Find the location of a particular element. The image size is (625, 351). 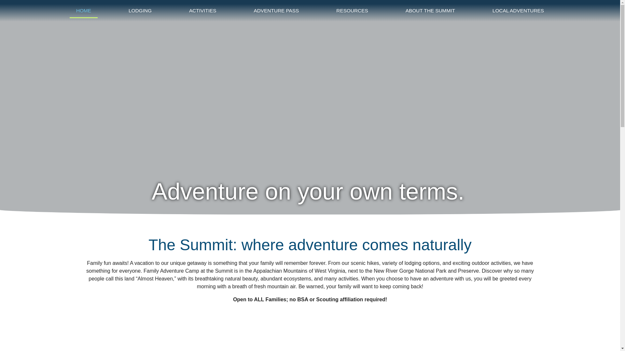

ACTIVITIES is located at coordinates (202, 10).